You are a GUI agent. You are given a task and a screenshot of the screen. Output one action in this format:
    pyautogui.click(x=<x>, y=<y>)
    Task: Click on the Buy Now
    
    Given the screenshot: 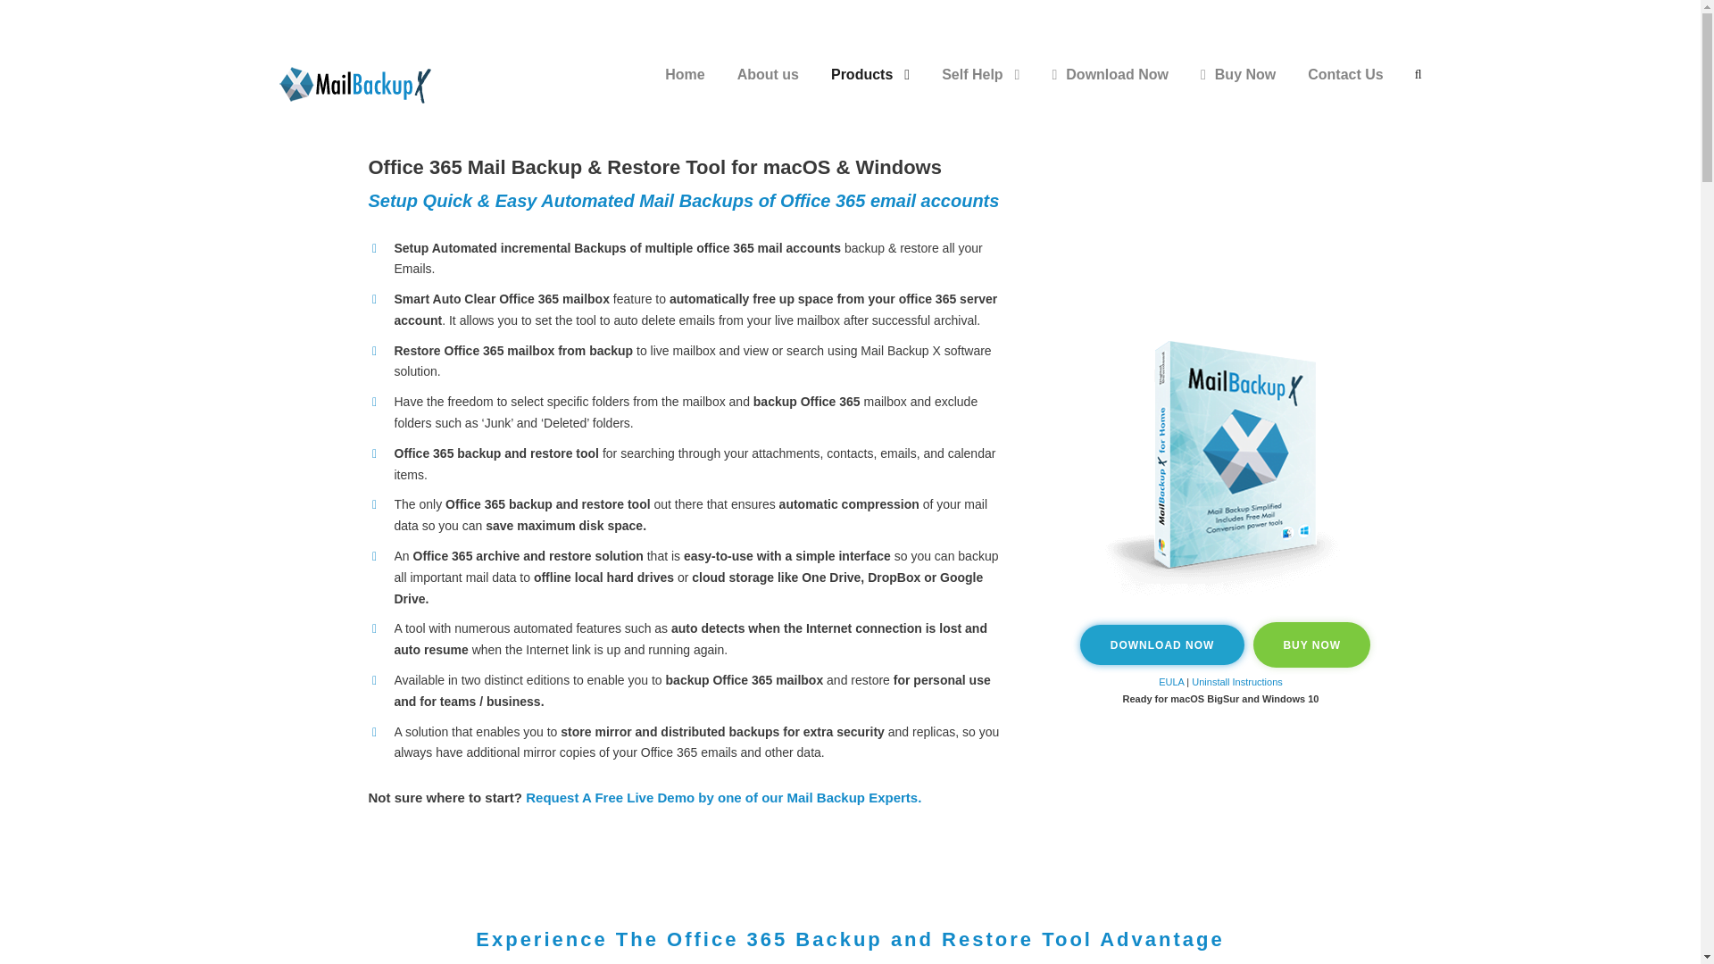 What is the action you would take?
    pyautogui.click(x=1237, y=89)
    